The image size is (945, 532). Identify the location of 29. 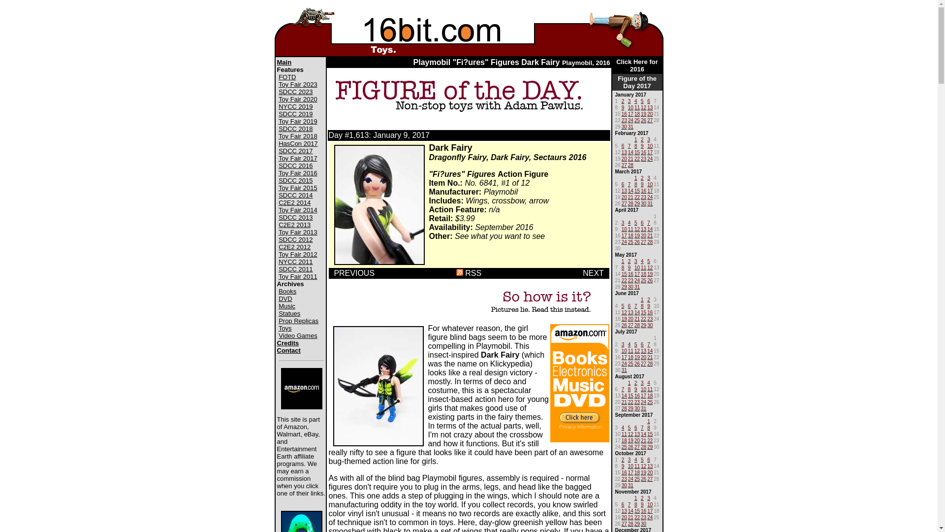
(650, 446).